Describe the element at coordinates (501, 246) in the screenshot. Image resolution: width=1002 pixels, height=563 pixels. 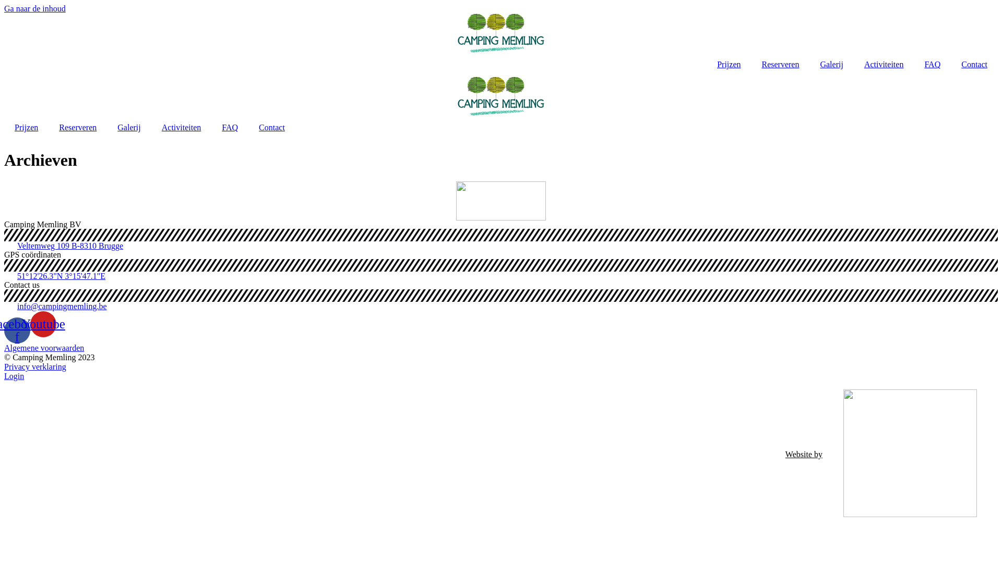
I see `Veltemweg 109 B-8310 Brugge` at that location.